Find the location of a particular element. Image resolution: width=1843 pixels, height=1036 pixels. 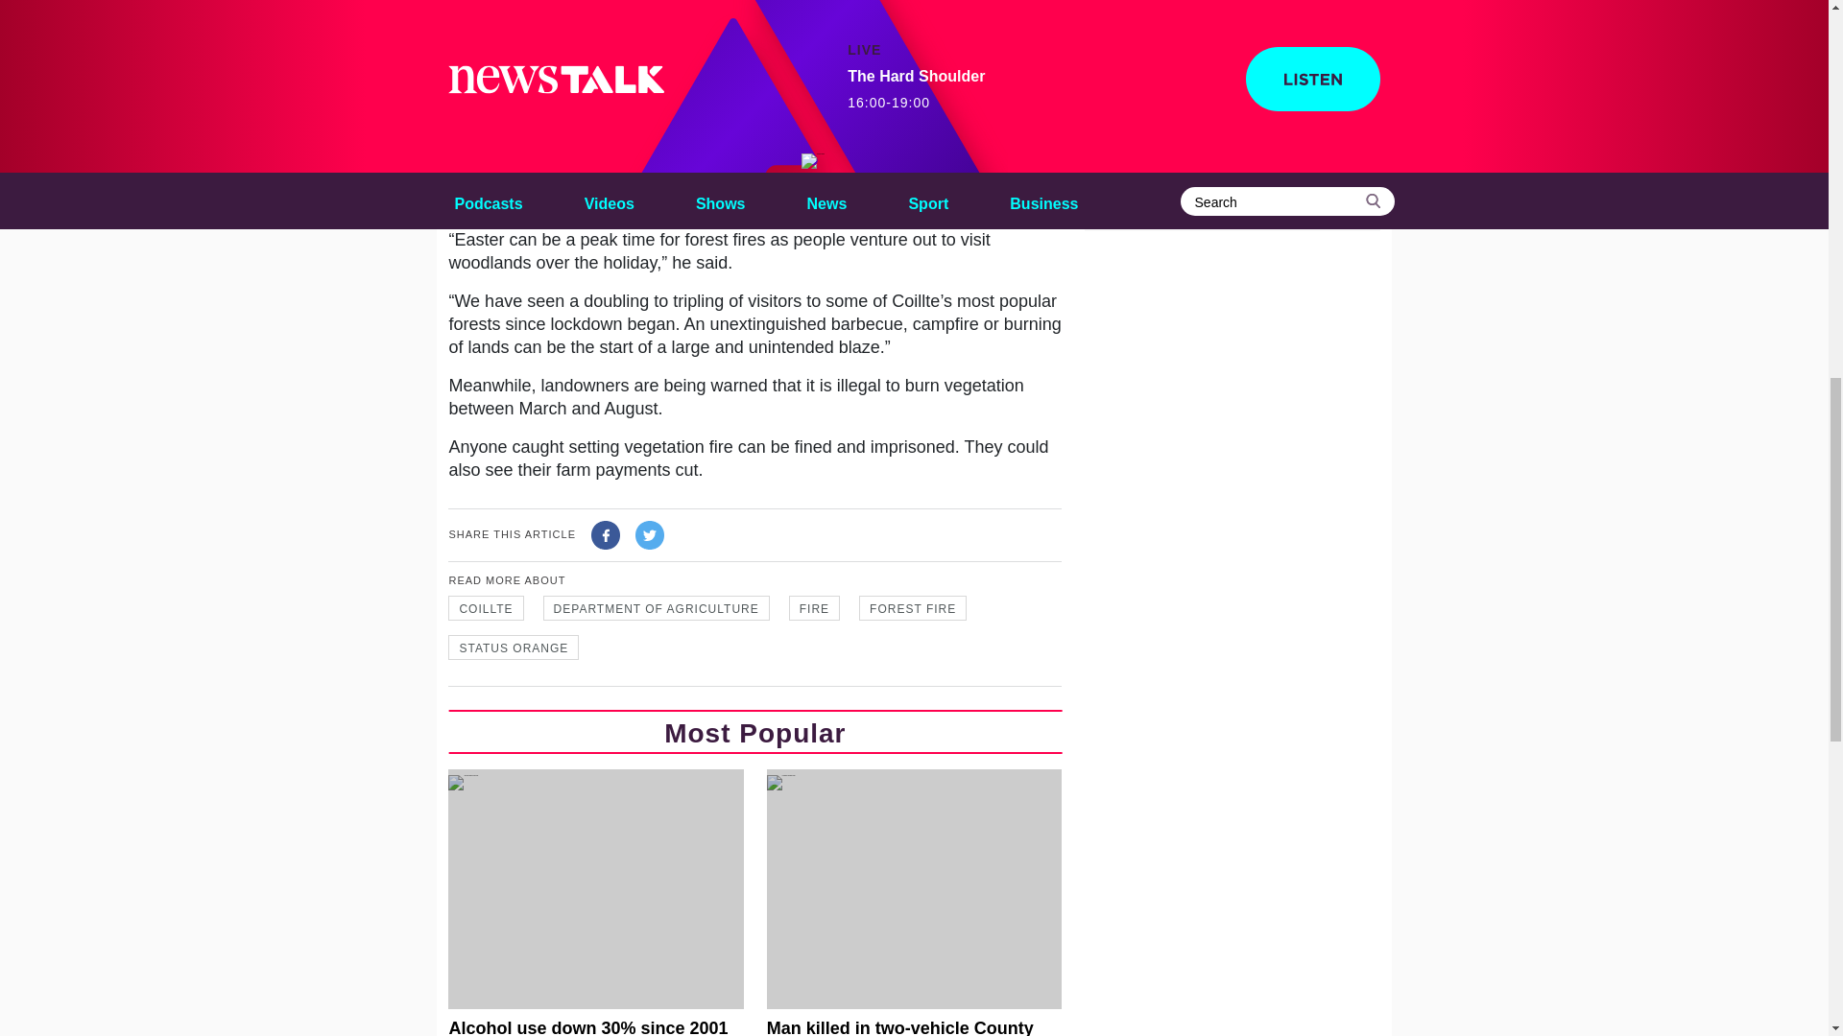

FIRE is located at coordinates (814, 608).